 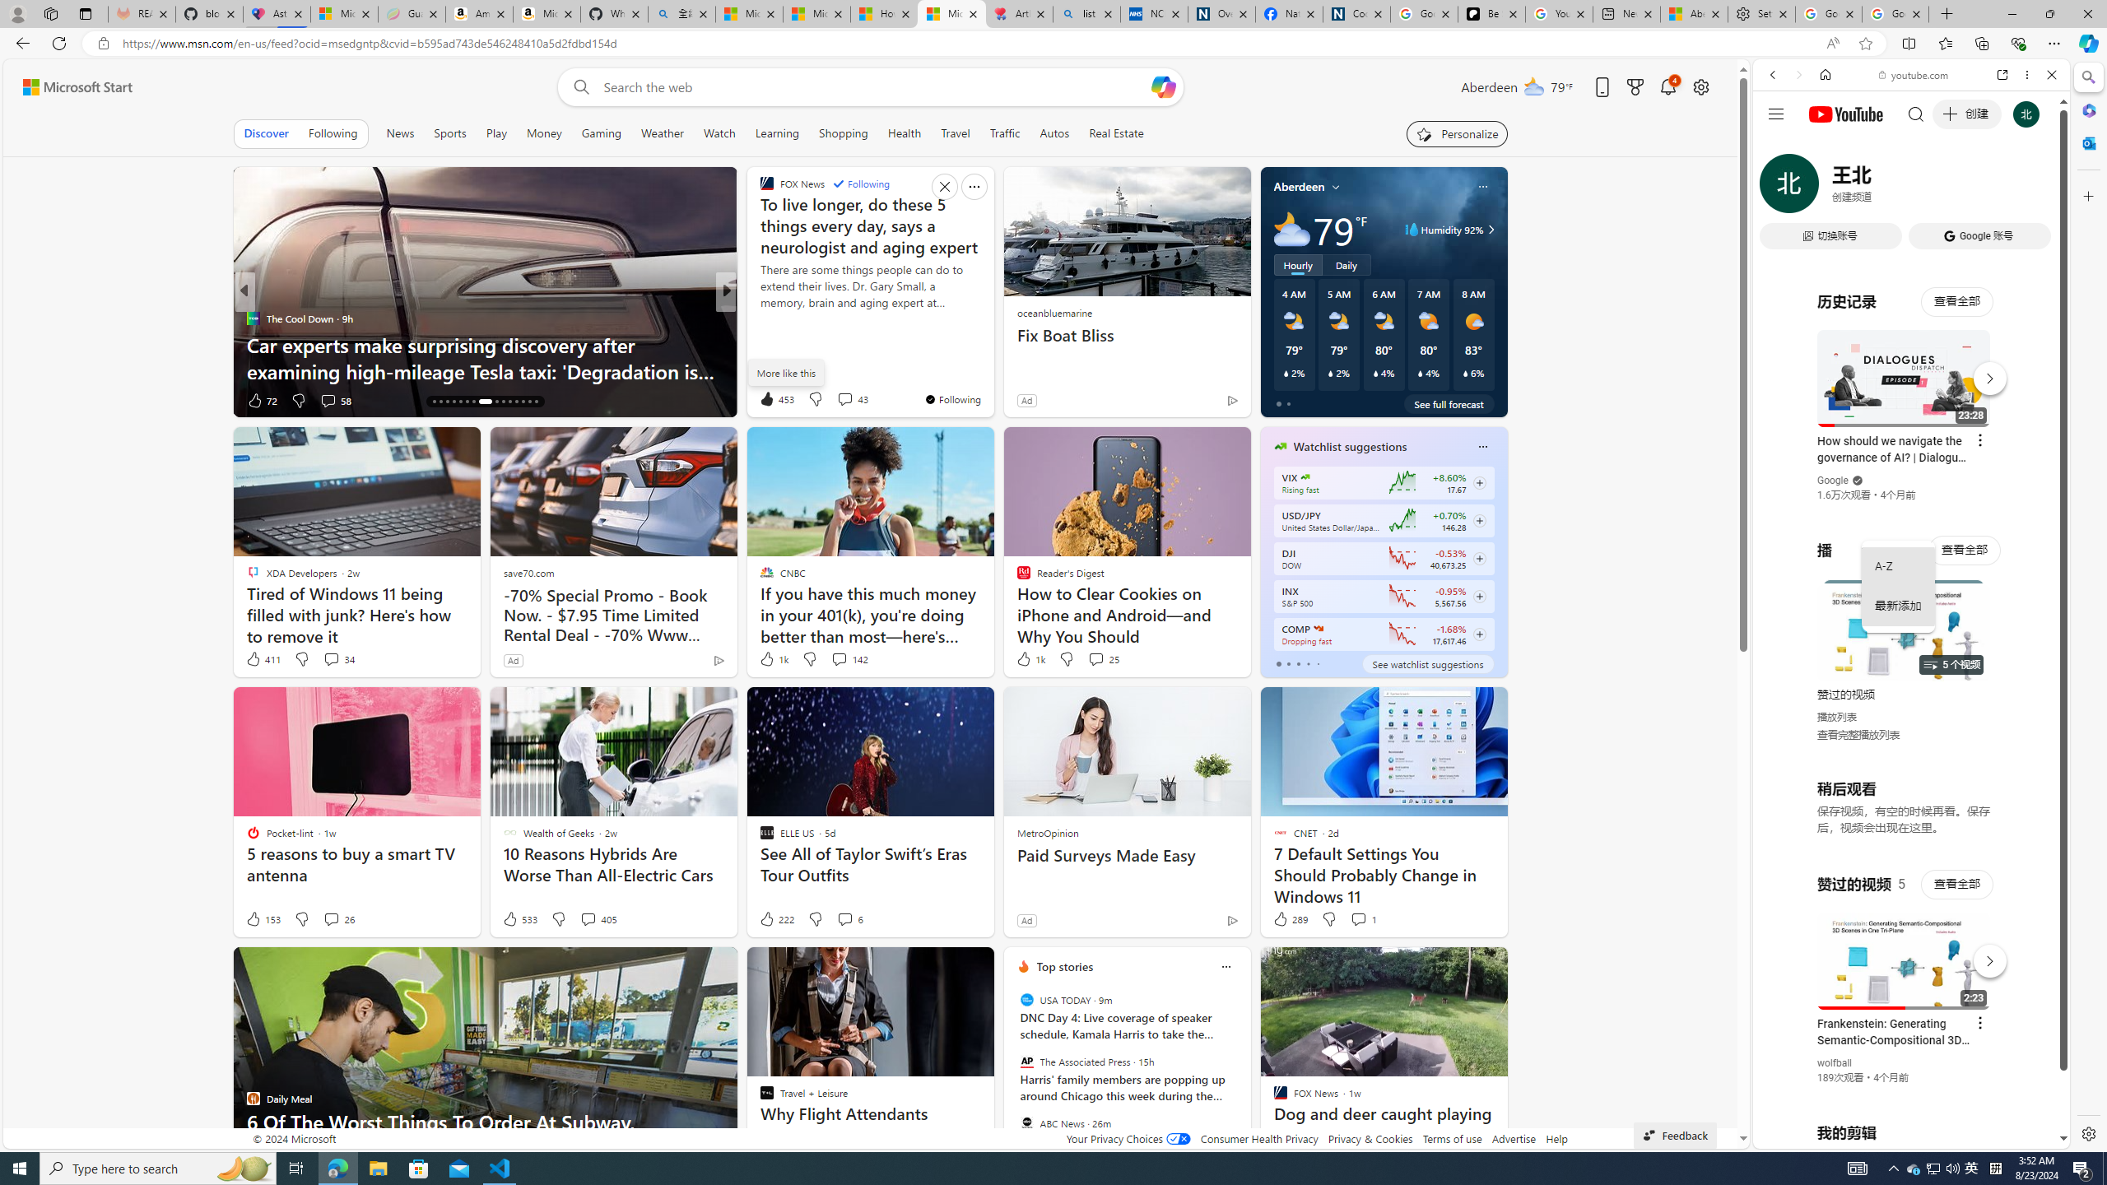 I want to click on tab-1, so click(x=1288, y=663).